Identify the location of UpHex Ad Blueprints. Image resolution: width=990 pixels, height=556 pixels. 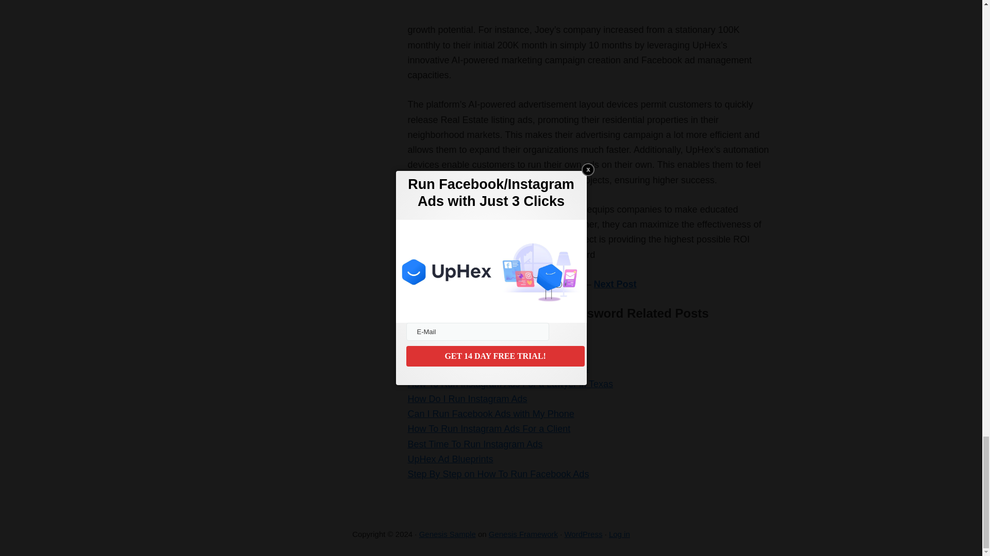
(450, 459).